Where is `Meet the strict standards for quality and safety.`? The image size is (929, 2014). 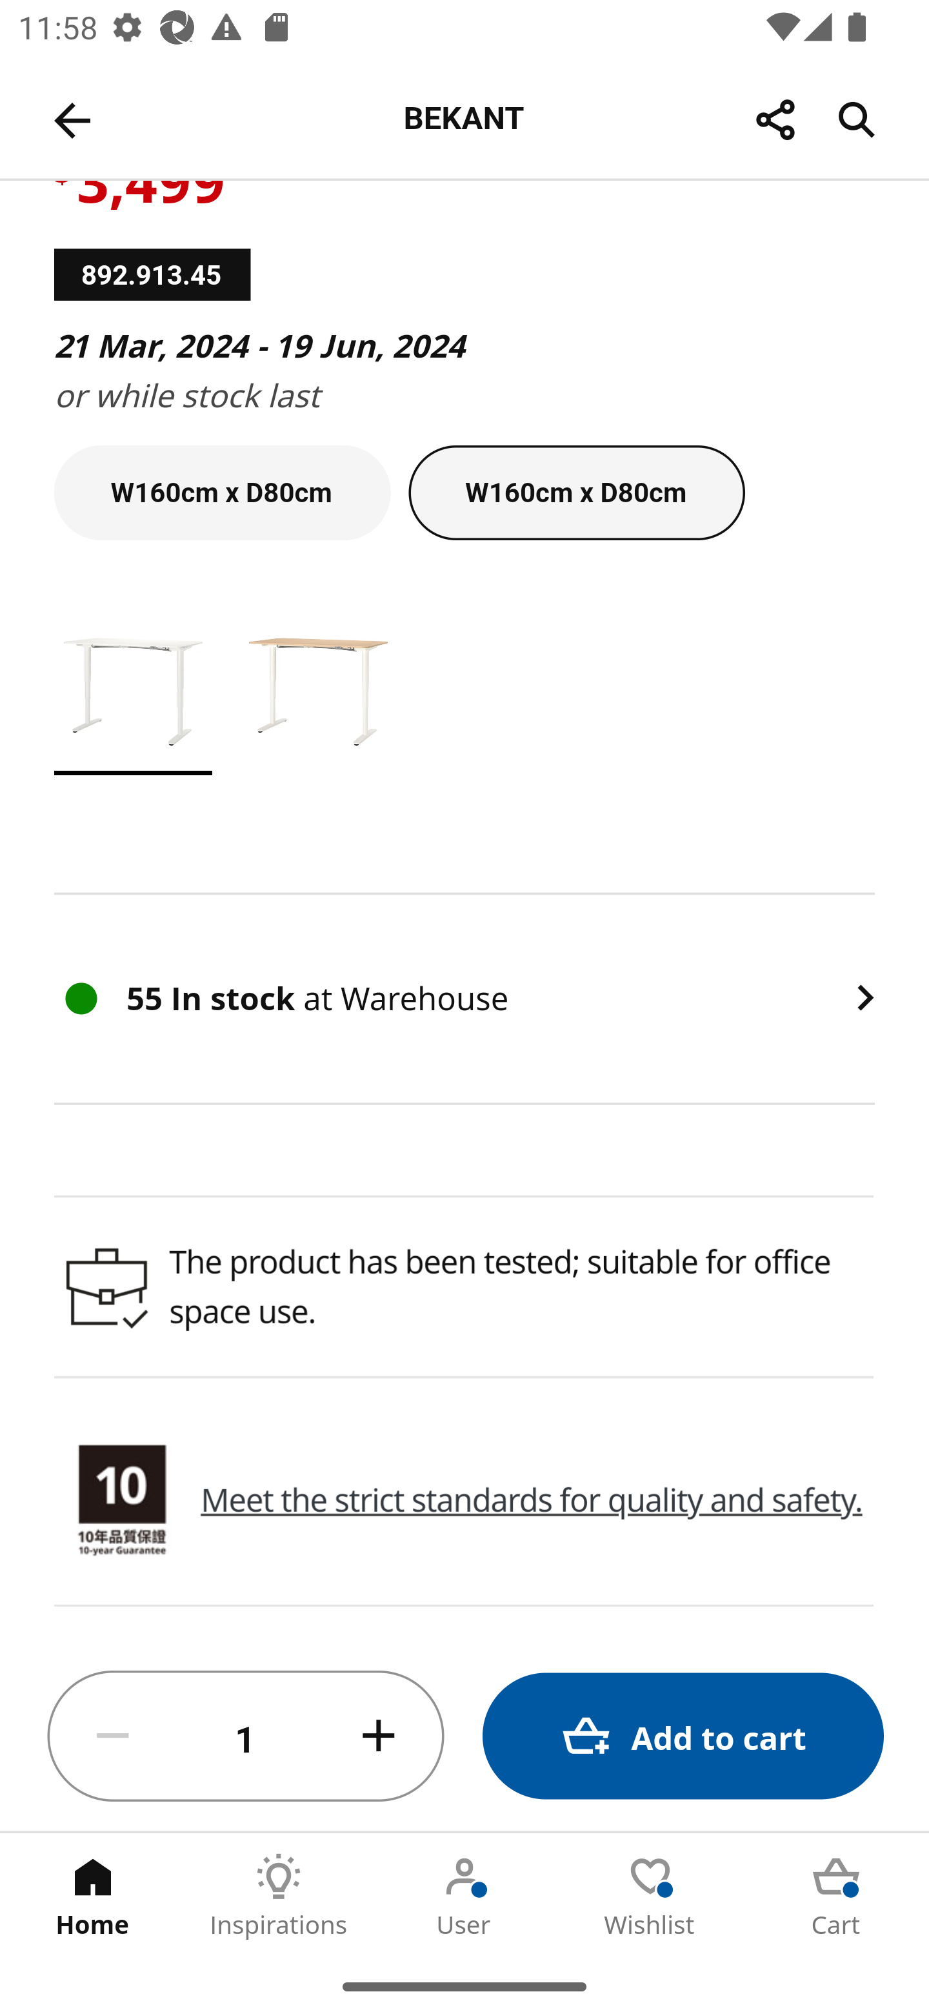
Meet the strict standards for quality and safety. is located at coordinates (514, 1500).